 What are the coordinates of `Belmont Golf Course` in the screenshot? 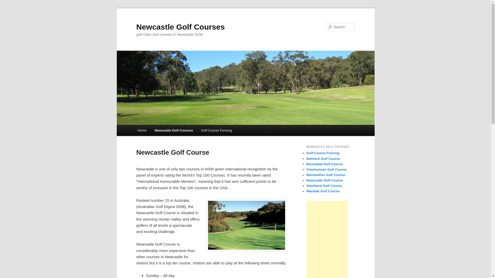 It's located at (323, 159).